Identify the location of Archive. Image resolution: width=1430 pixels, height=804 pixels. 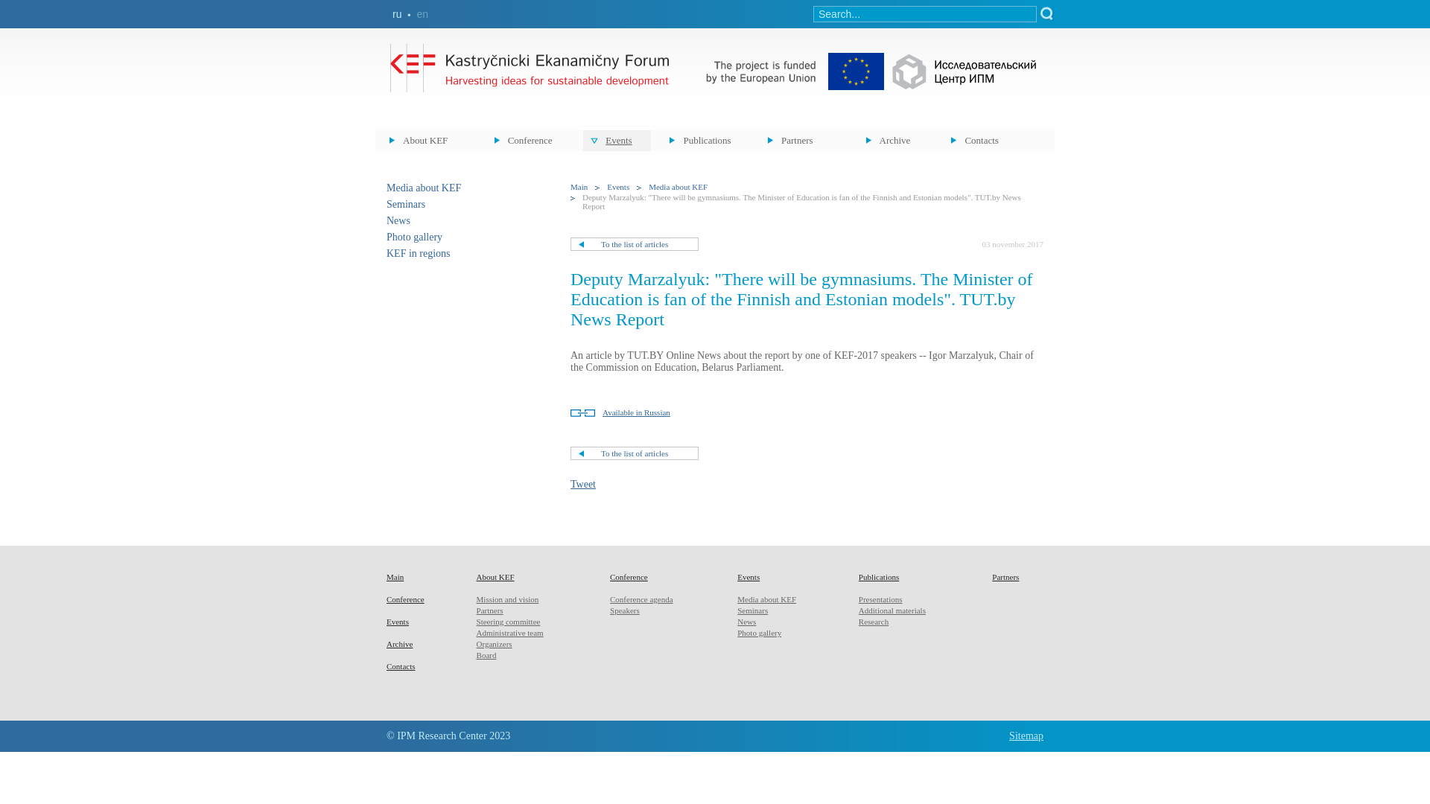
(894, 141).